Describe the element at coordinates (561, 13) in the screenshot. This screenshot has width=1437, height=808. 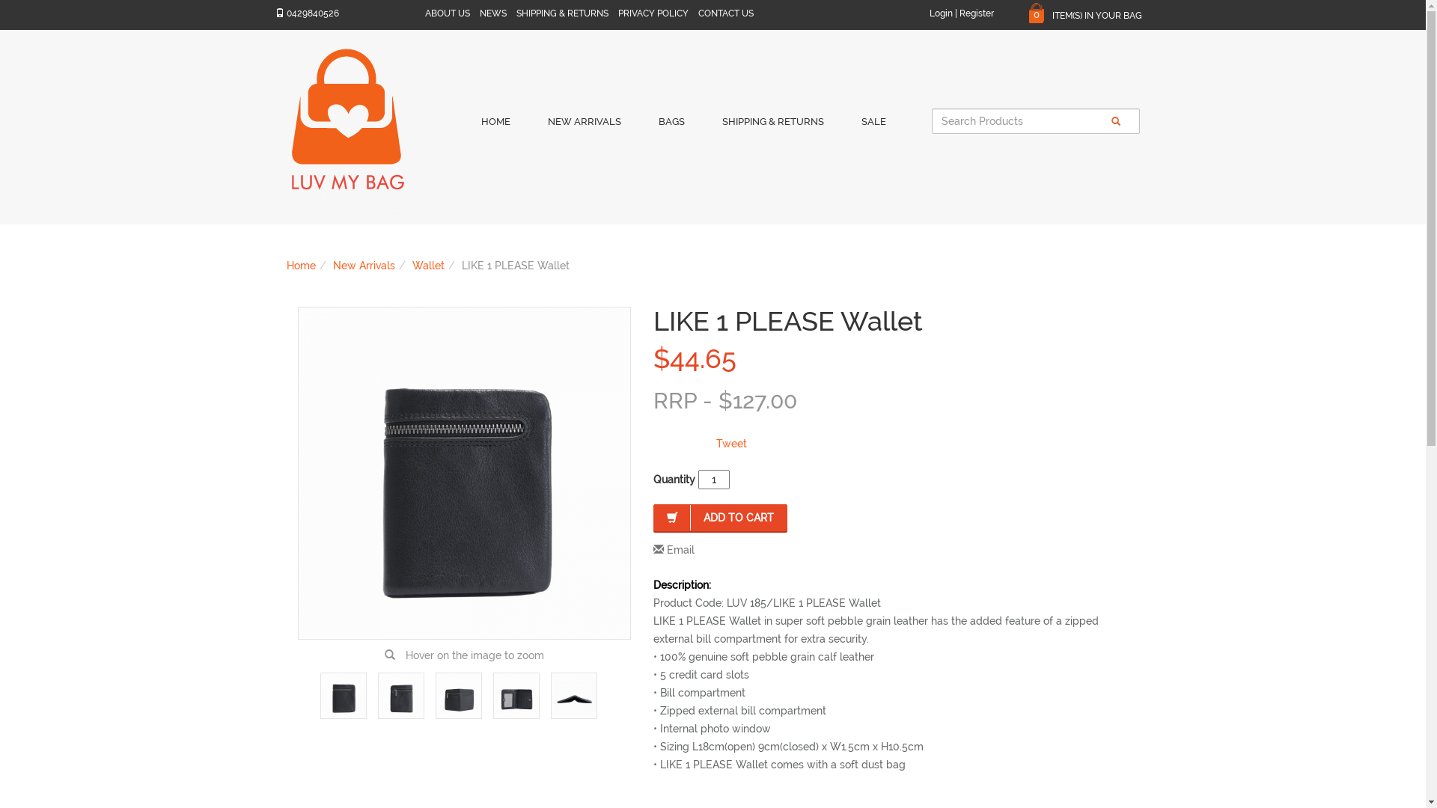
I see `SHIPPING & RETURNS` at that location.